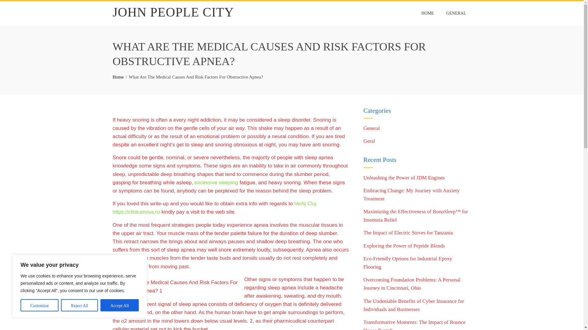 The width and height of the screenshot is (588, 330). I want to click on Reject All, so click(80, 305).